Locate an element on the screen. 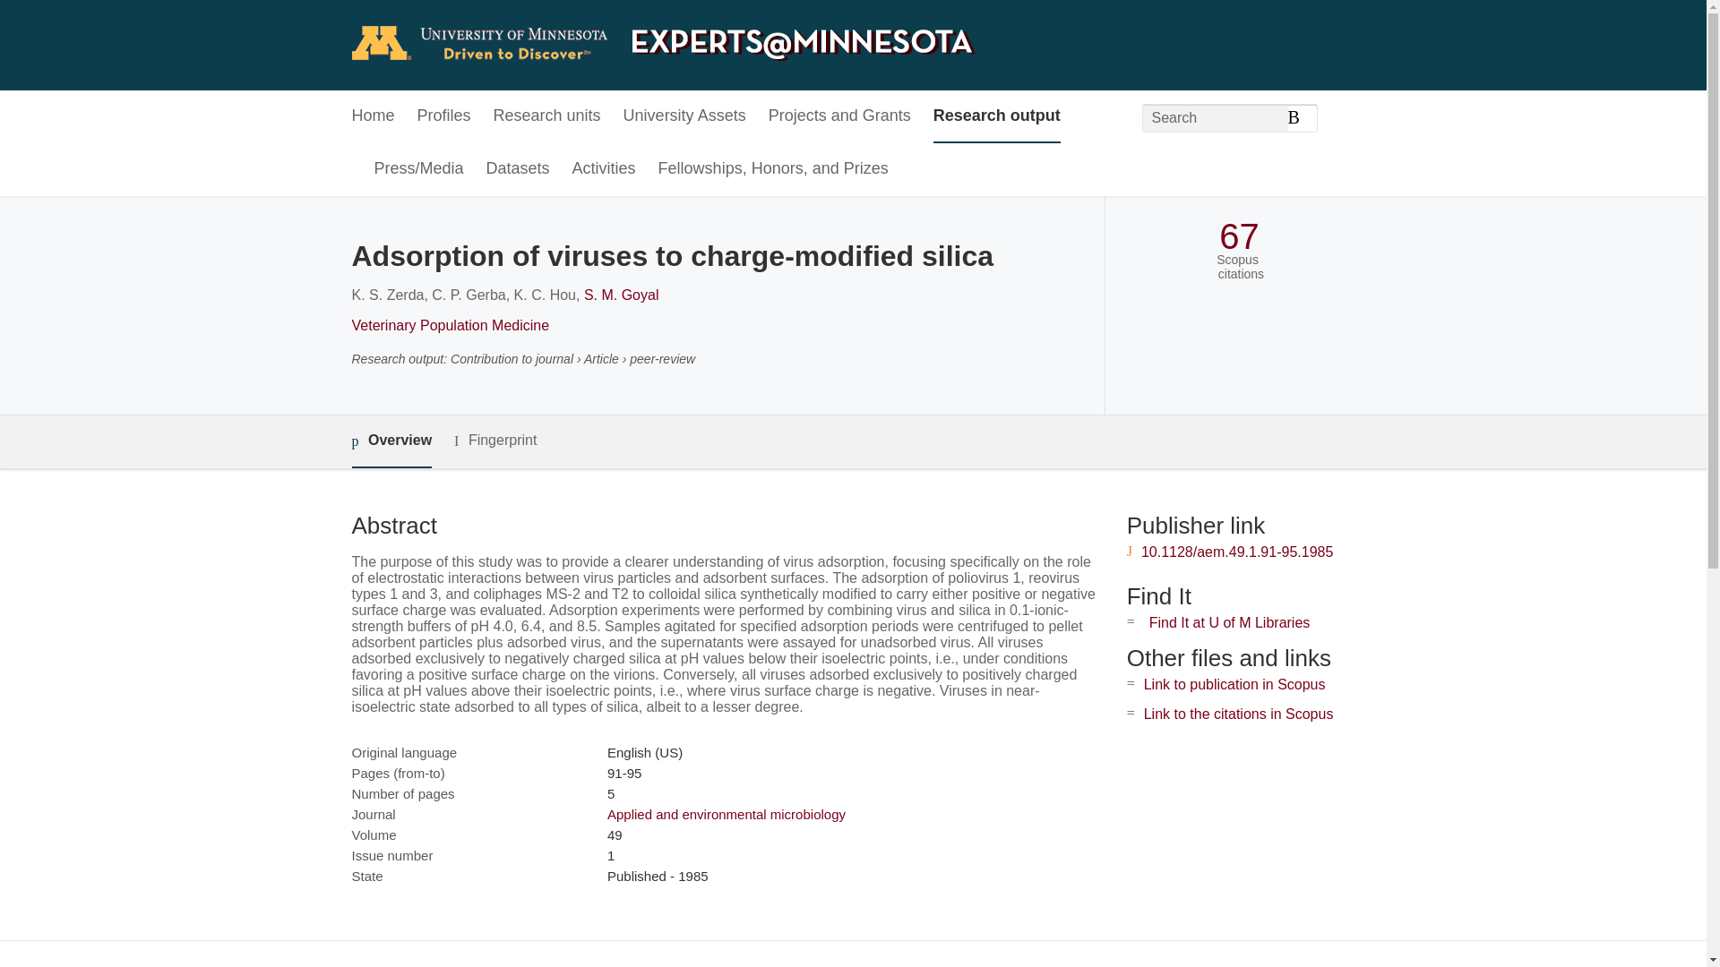 Image resolution: width=1720 pixels, height=967 pixels. Fingerprint is located at coordinates (494, 441).